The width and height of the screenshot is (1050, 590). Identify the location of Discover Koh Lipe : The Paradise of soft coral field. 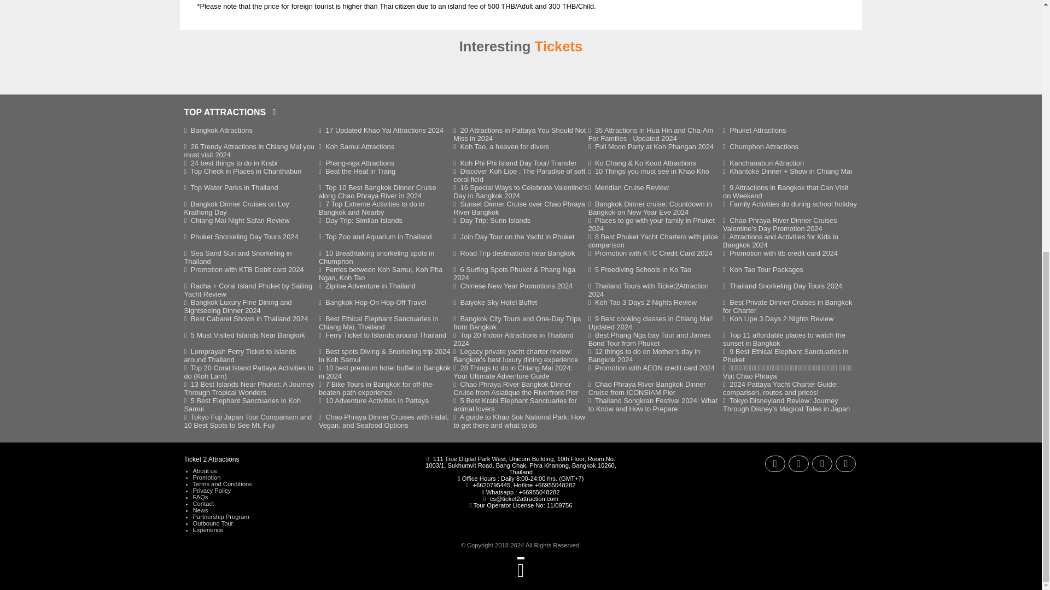
(519, 175).